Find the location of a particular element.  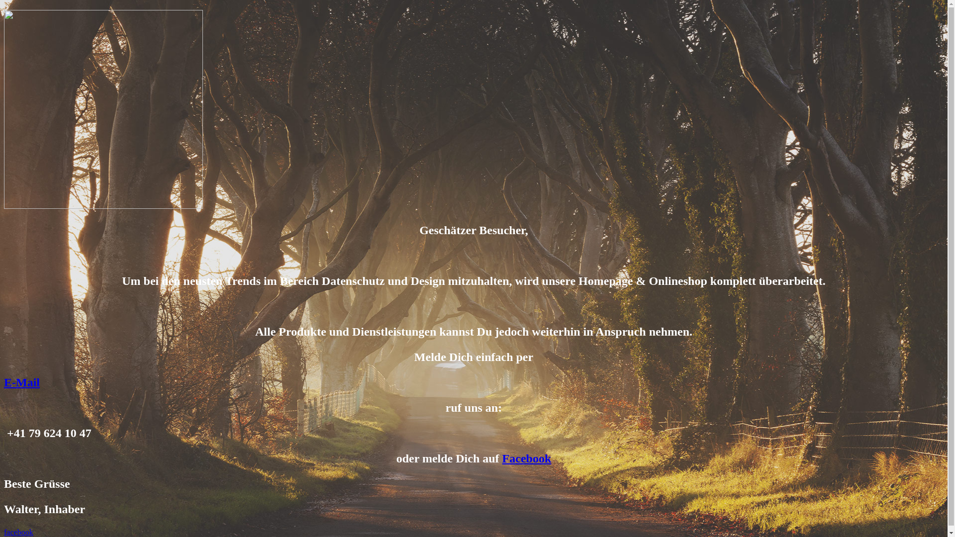

Facebook is located at coordinates (527, 458).